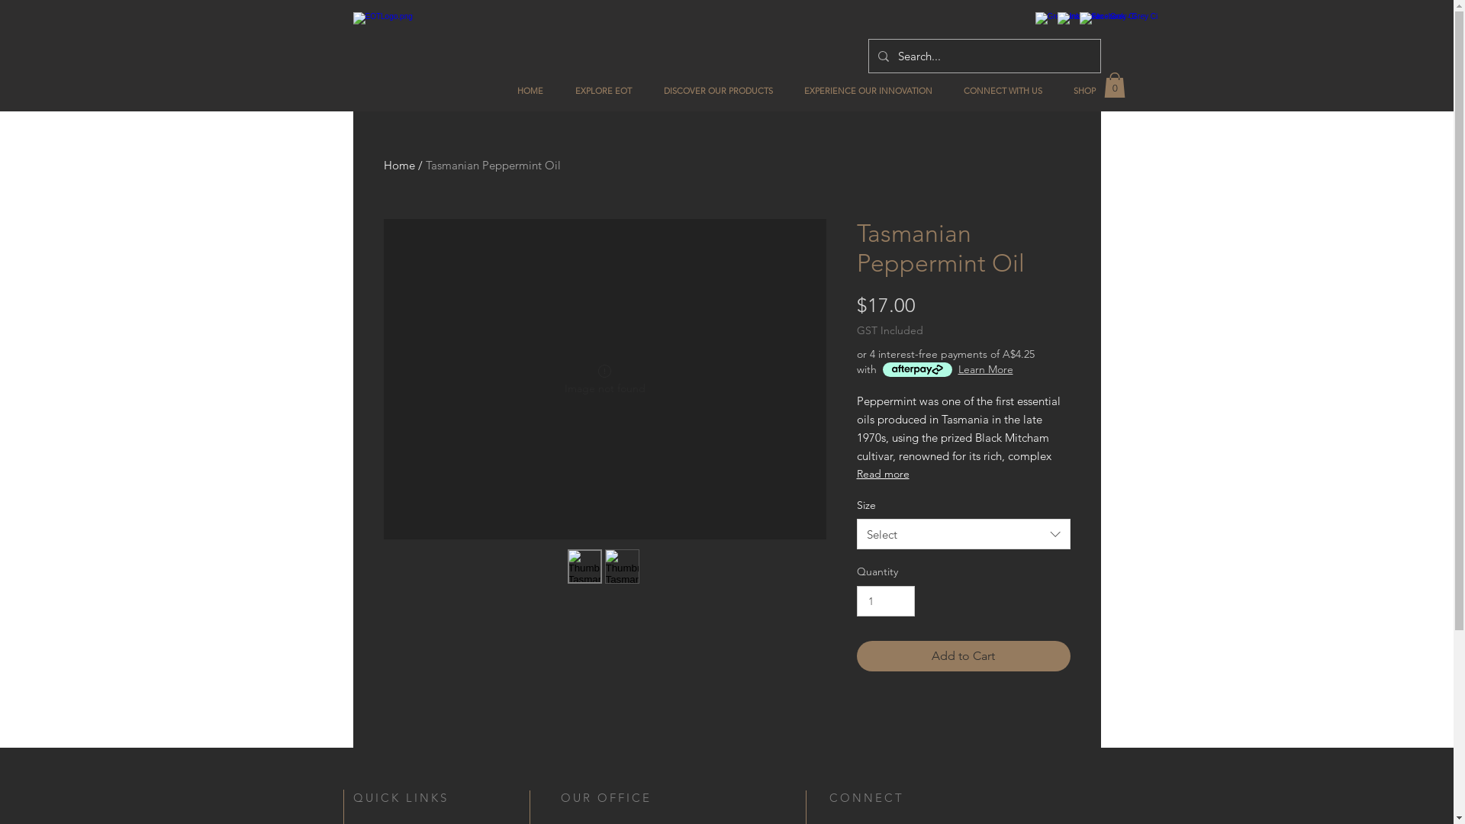  I want to click on 0, so click(1114, 85).